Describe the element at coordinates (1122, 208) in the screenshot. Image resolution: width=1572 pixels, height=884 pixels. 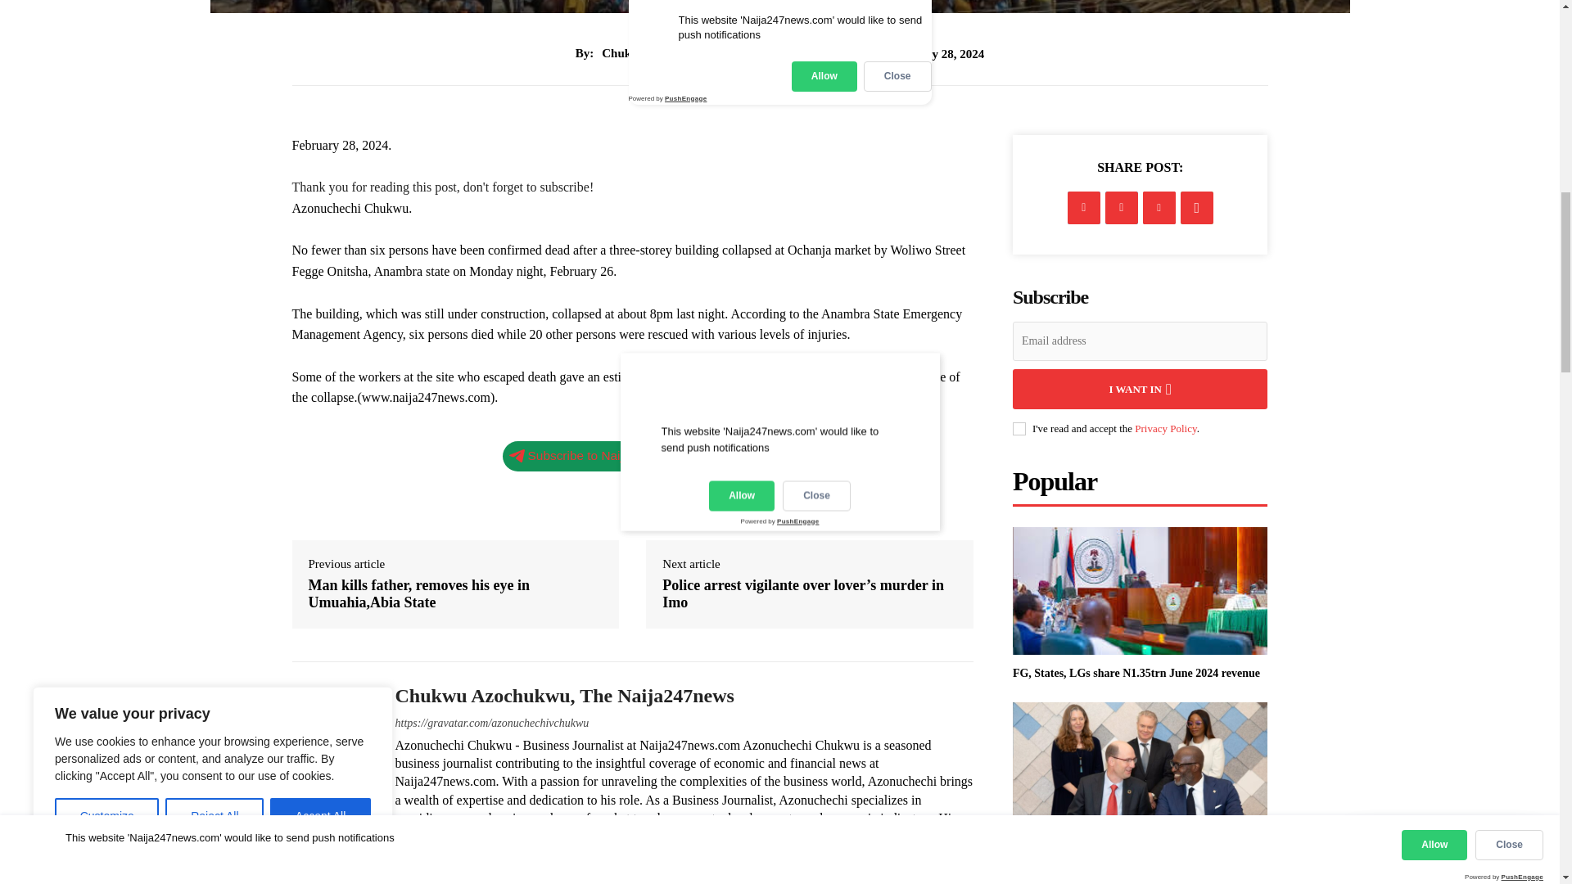
I see `Twitter` at that location.